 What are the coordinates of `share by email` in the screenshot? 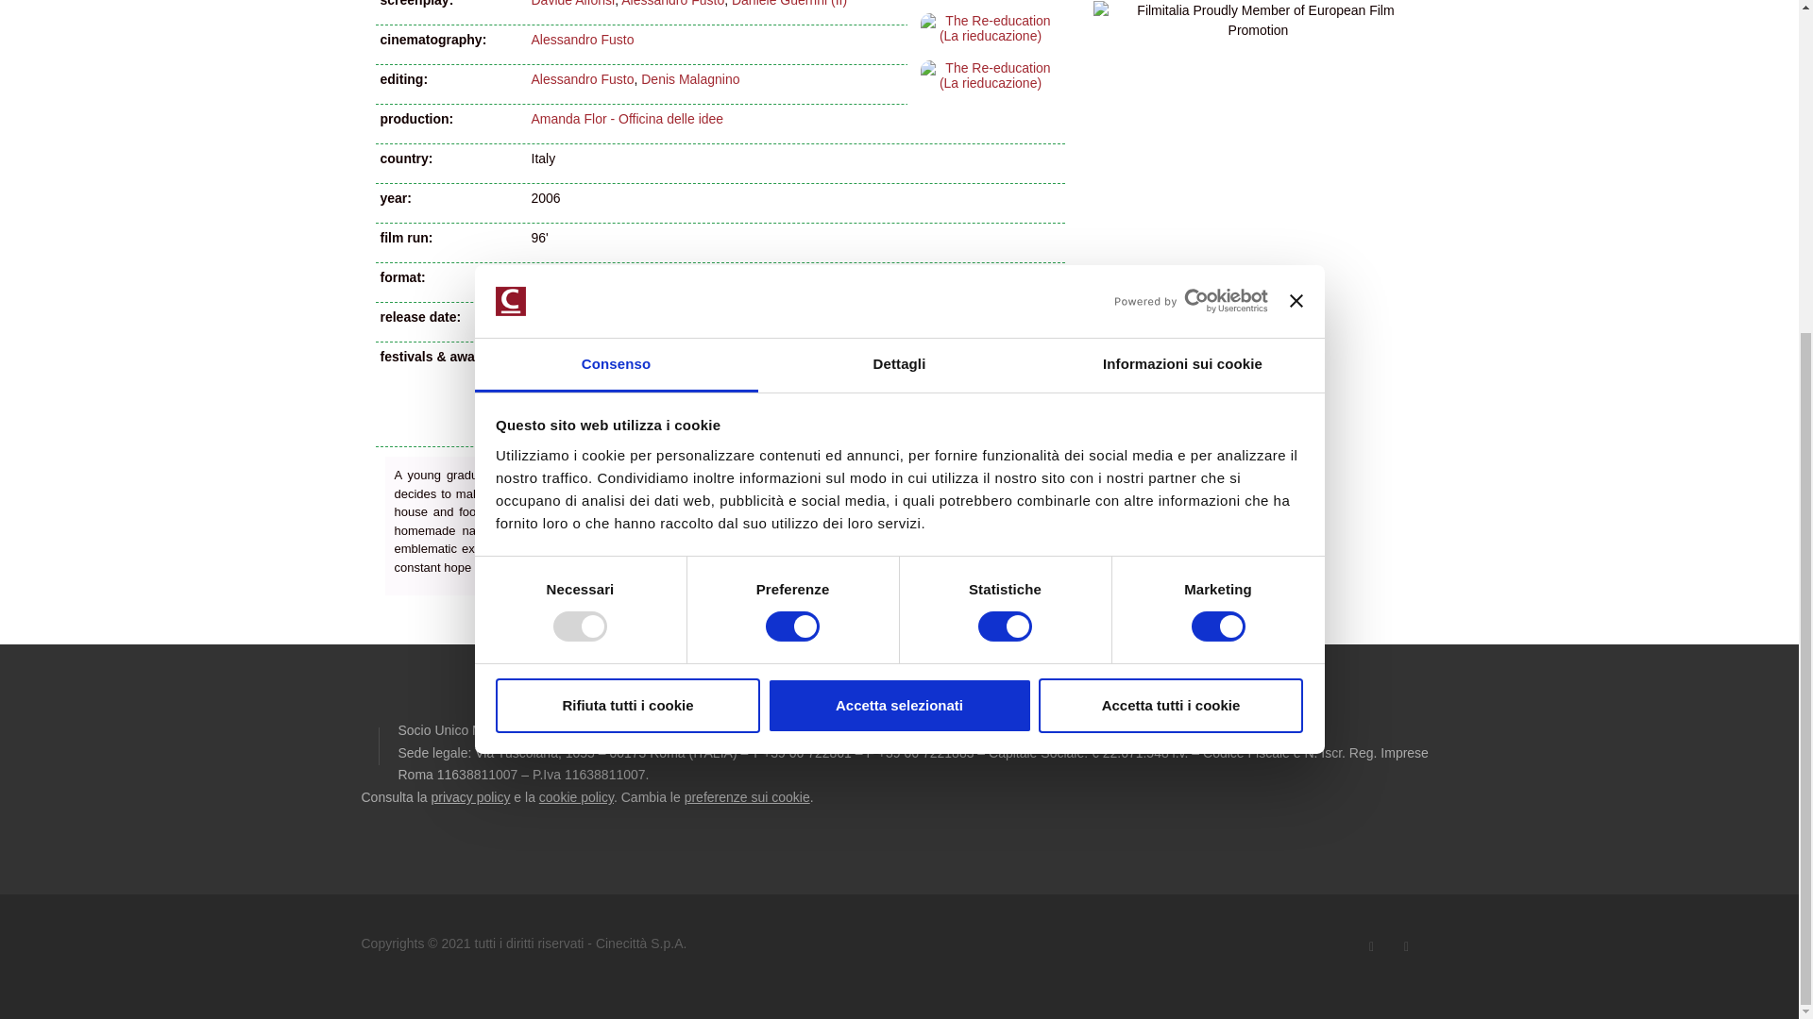 It's located at (661, 623).